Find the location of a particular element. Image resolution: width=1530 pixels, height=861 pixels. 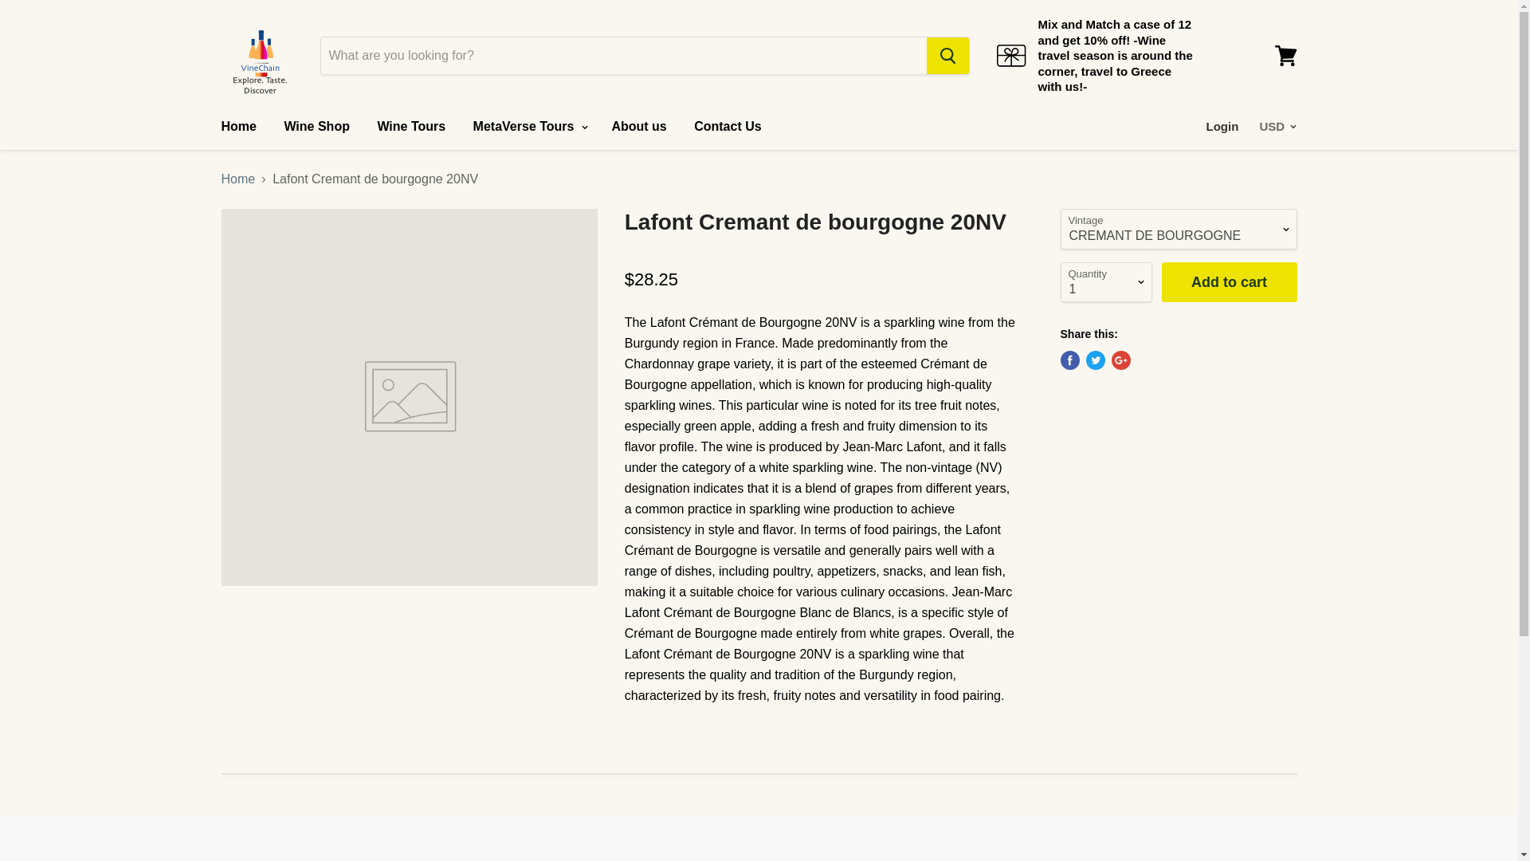

View cart is located at coordinates (1285, 56).